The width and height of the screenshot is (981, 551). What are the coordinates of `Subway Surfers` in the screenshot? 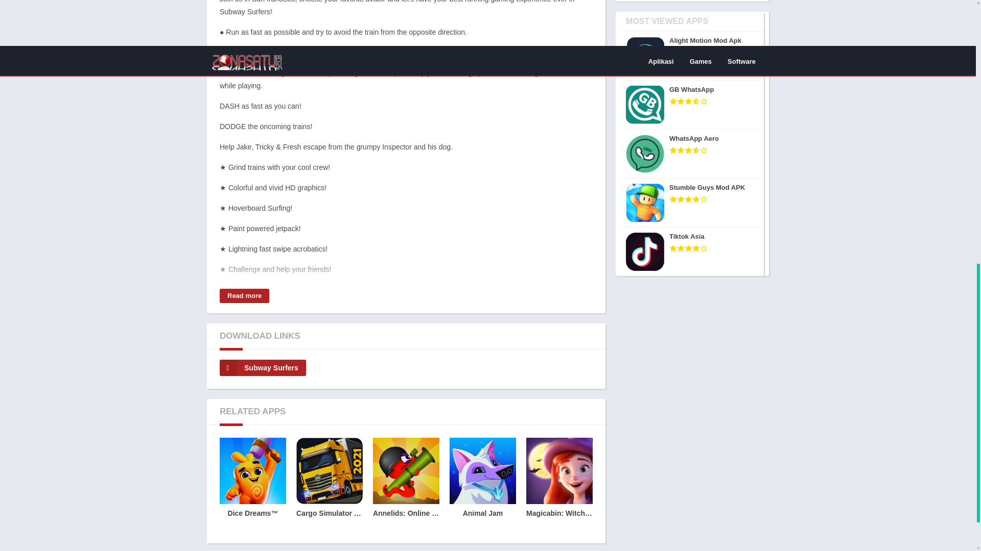 It's located at (263, 367).